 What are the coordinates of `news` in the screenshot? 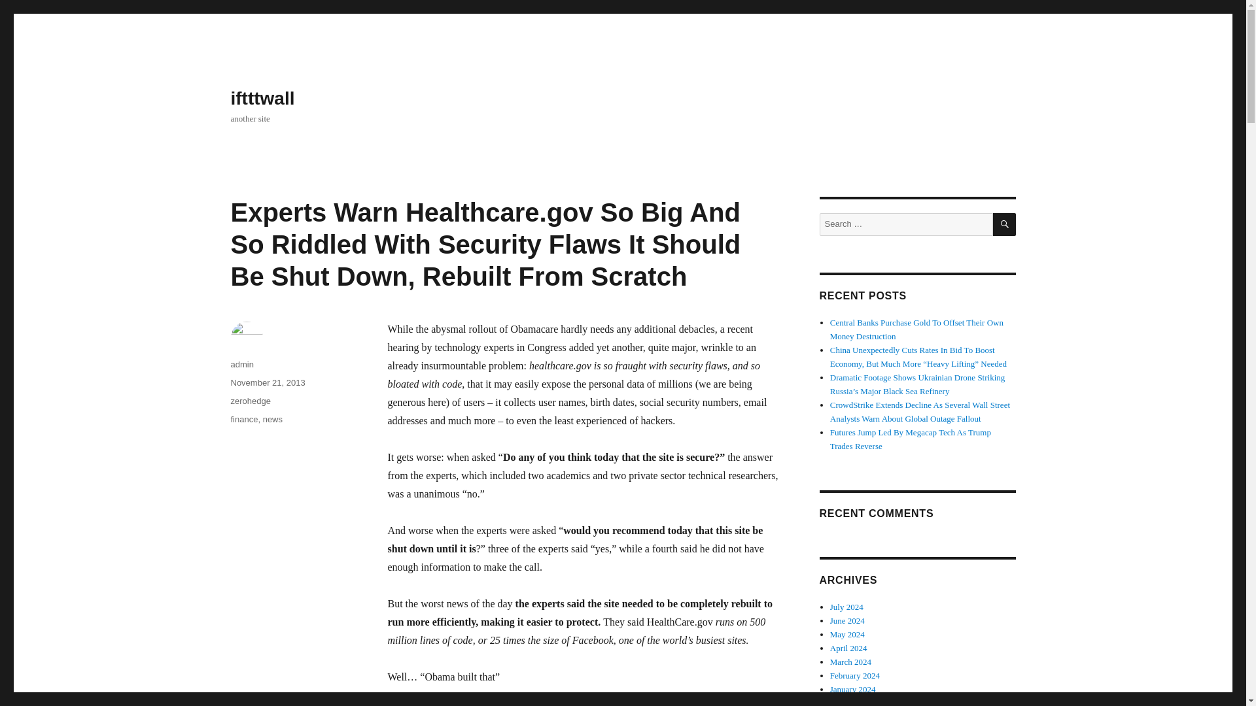 It's located at (272, 419).